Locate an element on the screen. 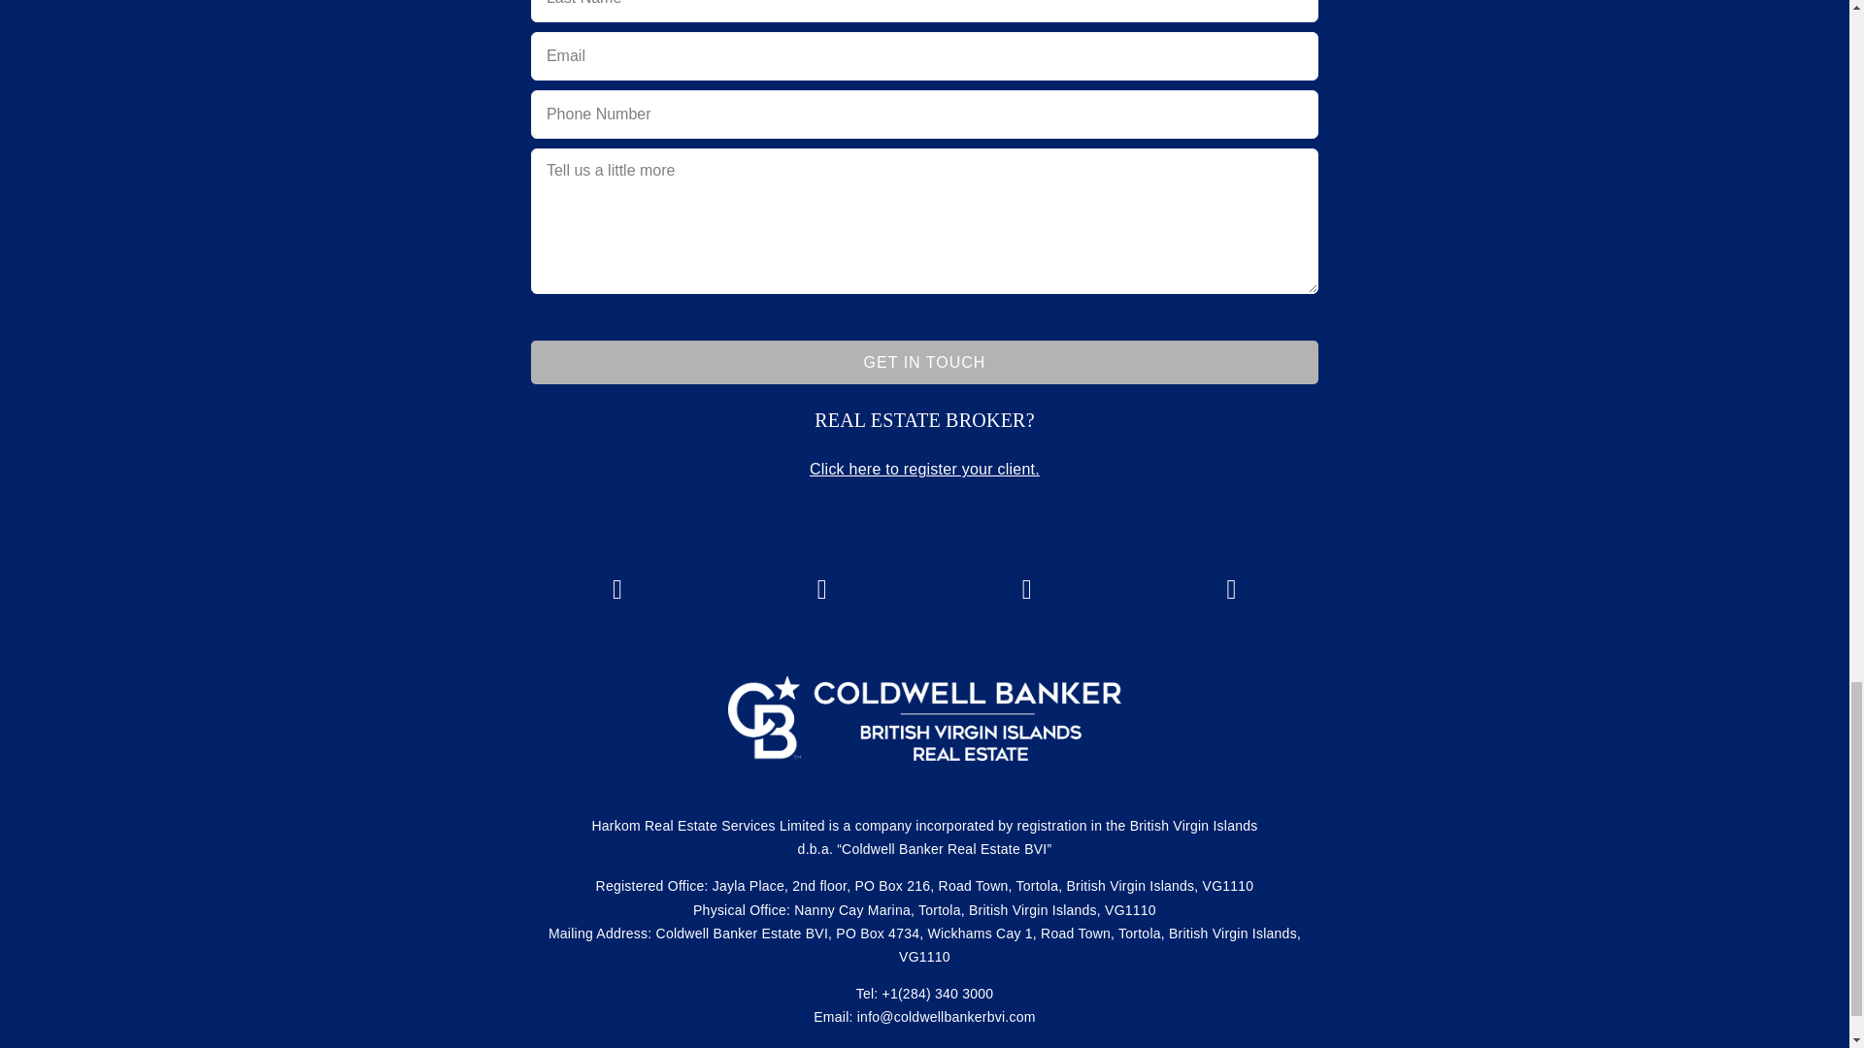 This screenshot has width=1864, height=1048. CBBVI website logo 2024 transparent background 3 is located at coordinates (924, 718).